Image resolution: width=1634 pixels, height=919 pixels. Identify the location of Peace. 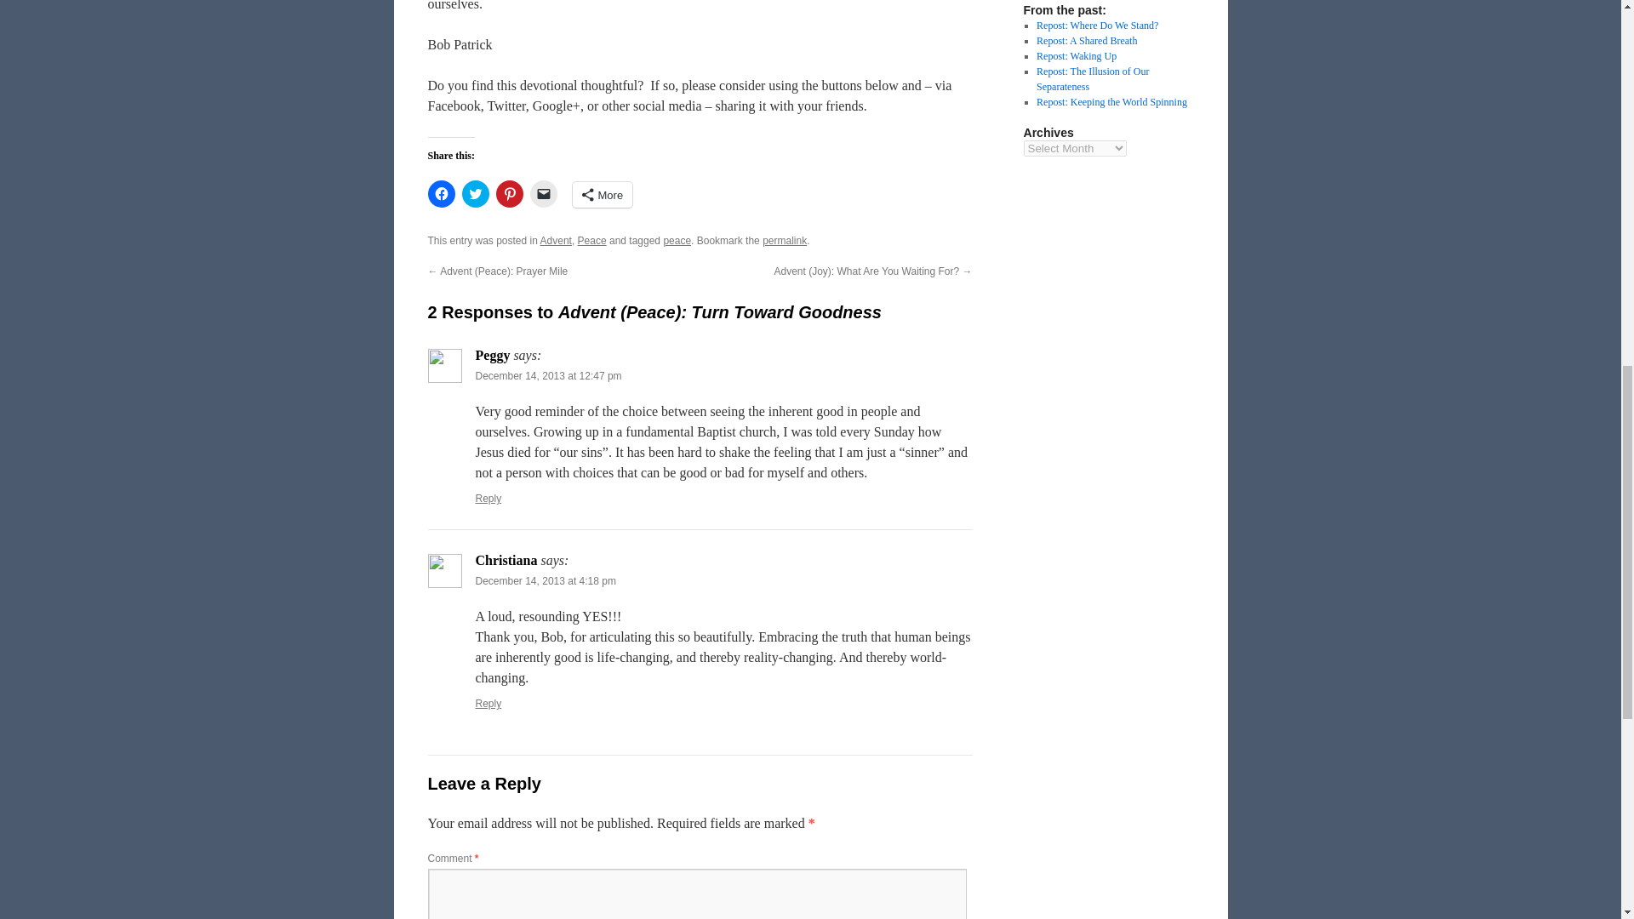
(592, 241).